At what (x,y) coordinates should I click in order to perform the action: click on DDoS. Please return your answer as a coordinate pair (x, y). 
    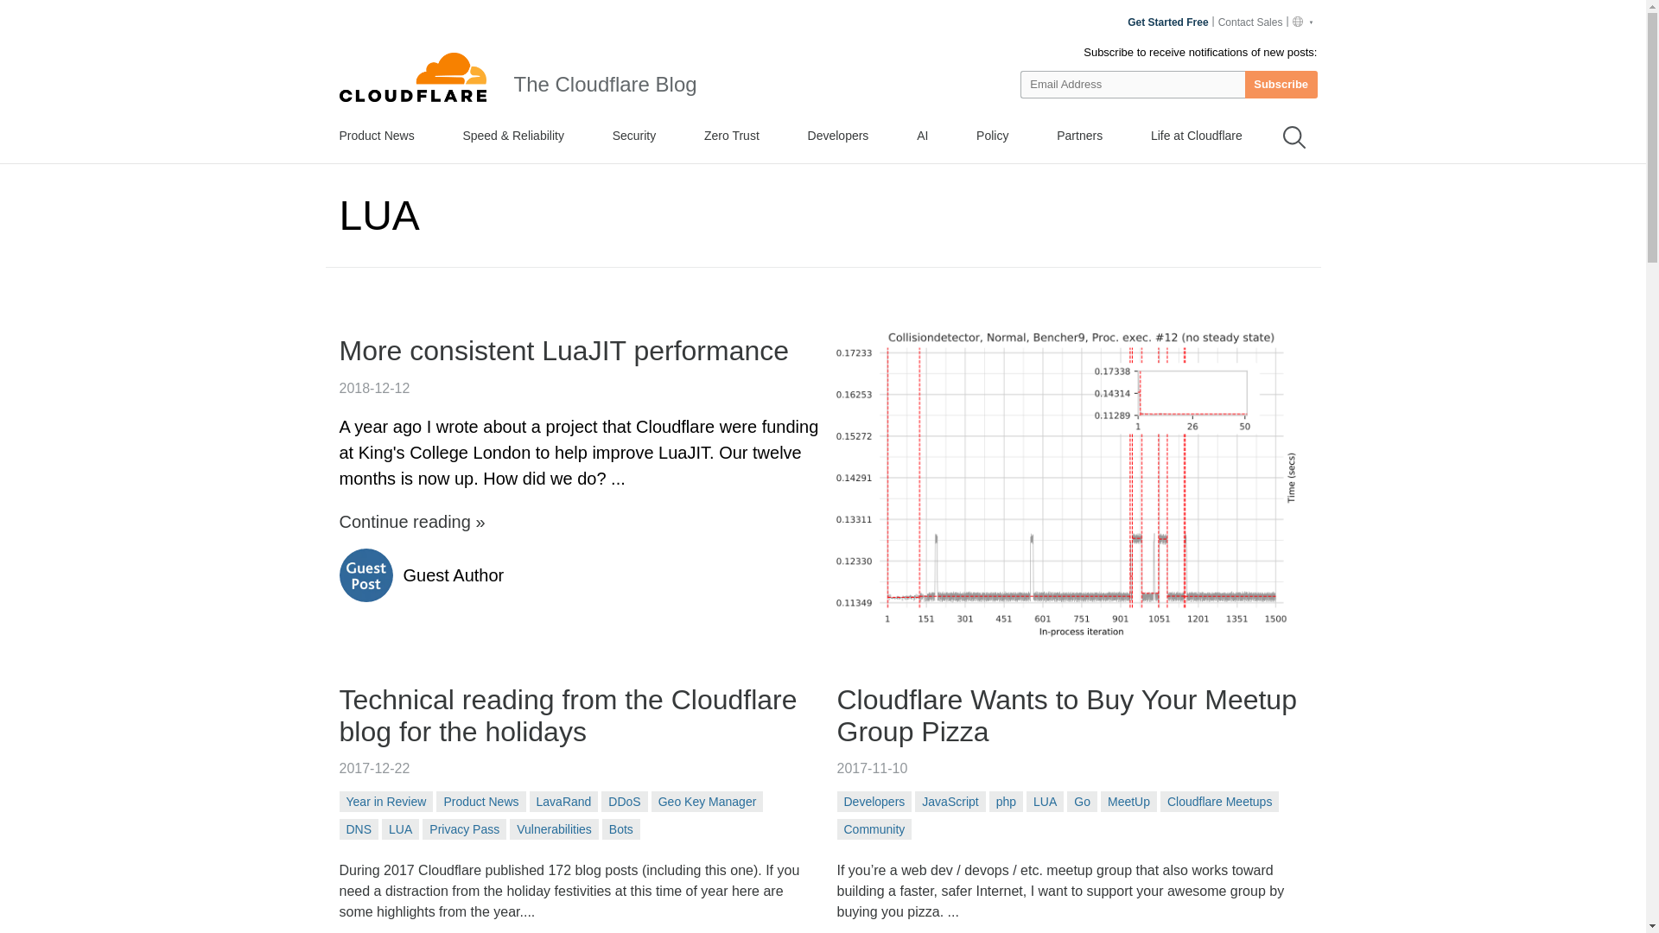
    Looking at the image, I should click on (624, 801).